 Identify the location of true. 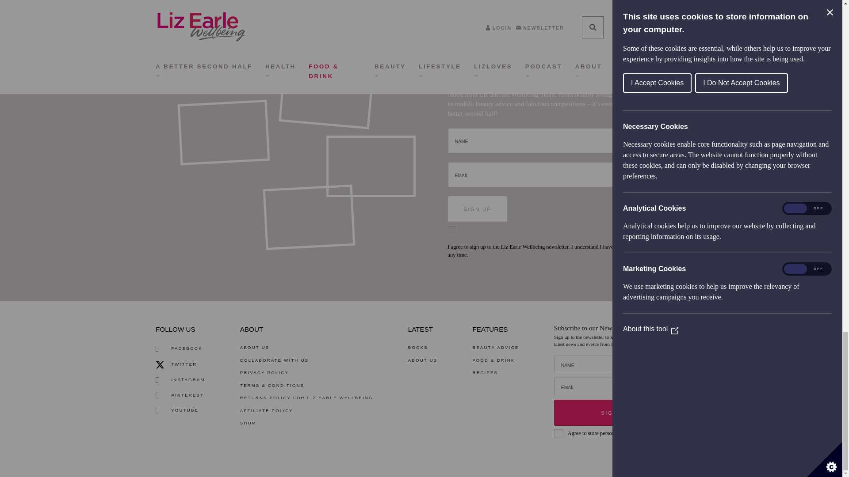
(453, 230).